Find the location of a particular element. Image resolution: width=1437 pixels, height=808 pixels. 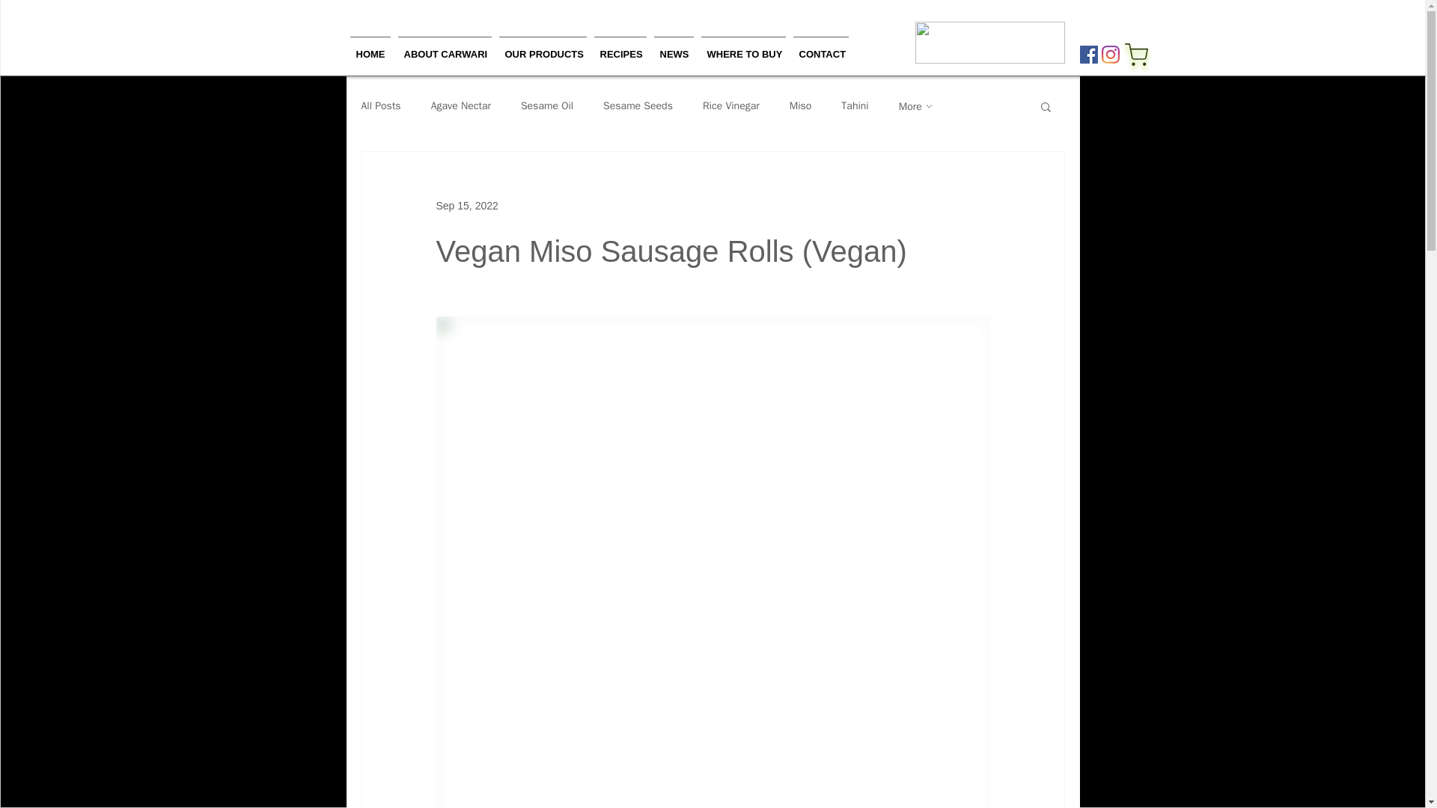

NEWS is located at coordinates (673, 47).